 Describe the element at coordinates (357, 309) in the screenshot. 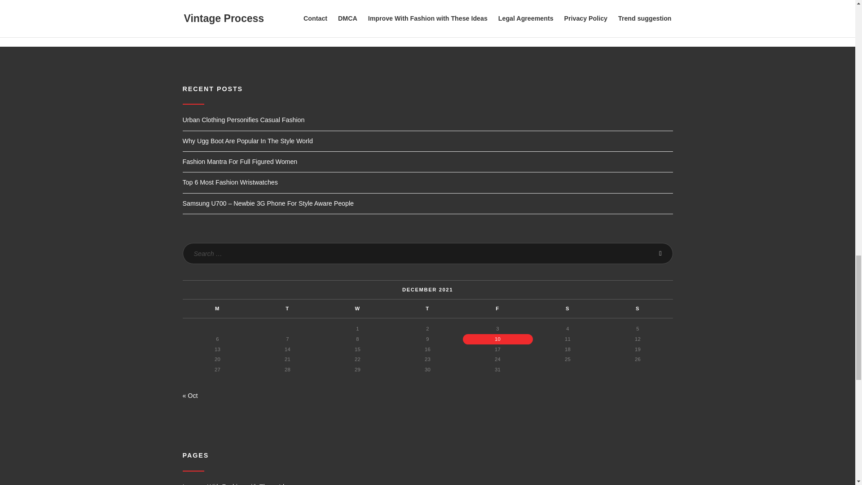

I see `Wednesday` at that location.